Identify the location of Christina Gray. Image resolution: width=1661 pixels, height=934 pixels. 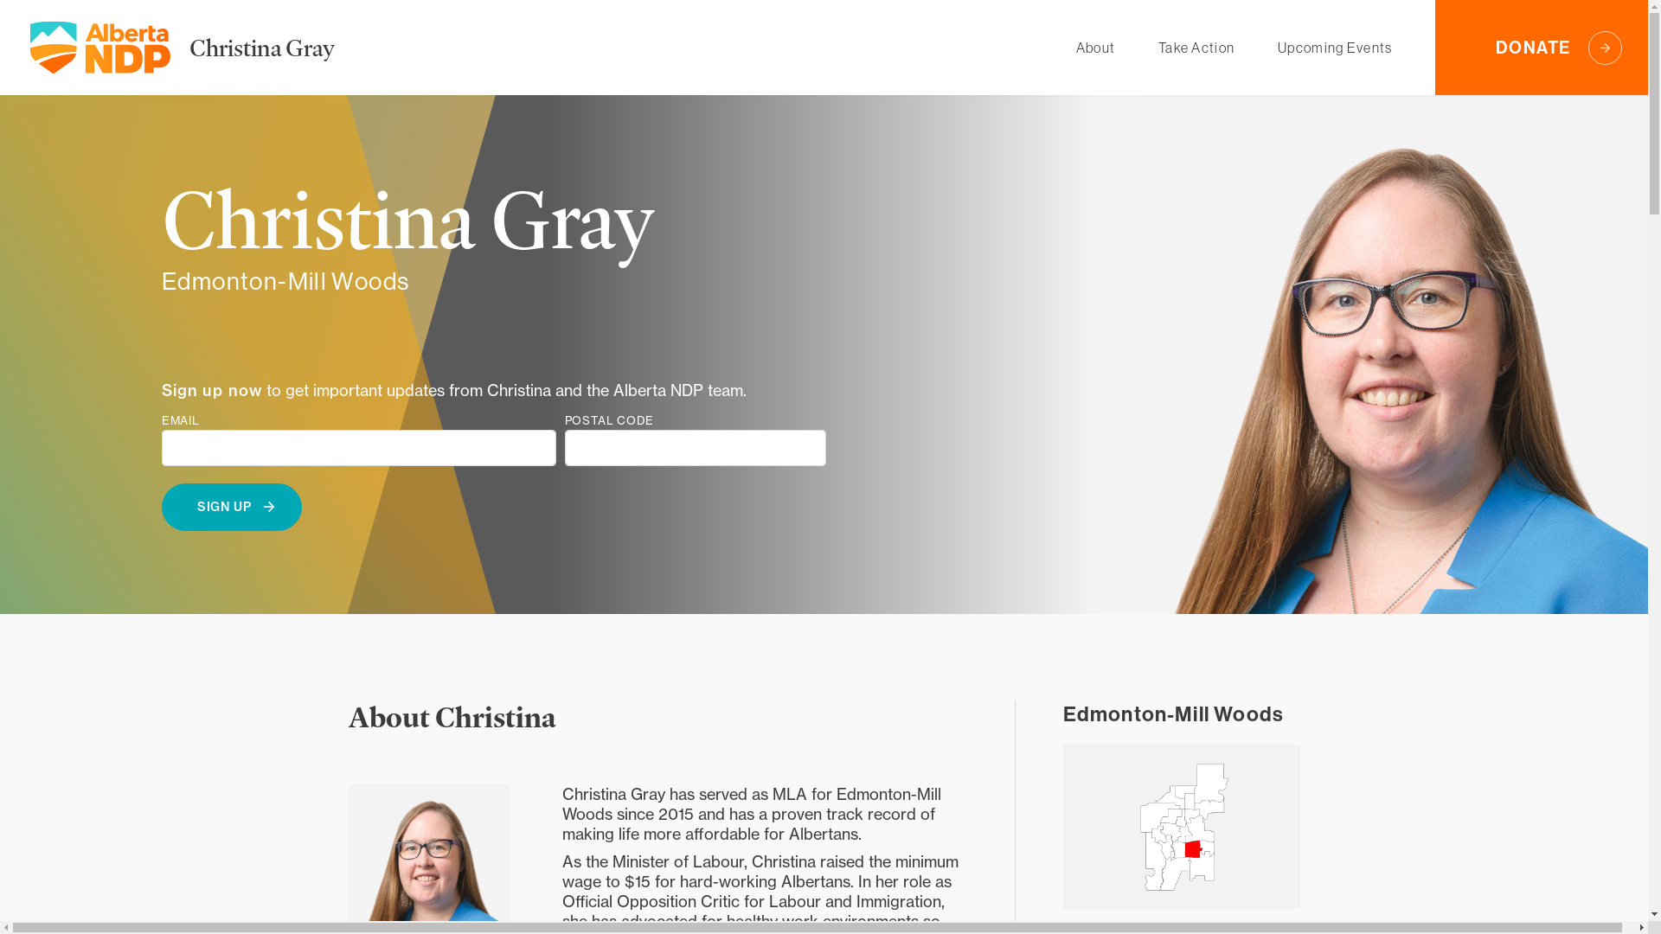
(262, 47).